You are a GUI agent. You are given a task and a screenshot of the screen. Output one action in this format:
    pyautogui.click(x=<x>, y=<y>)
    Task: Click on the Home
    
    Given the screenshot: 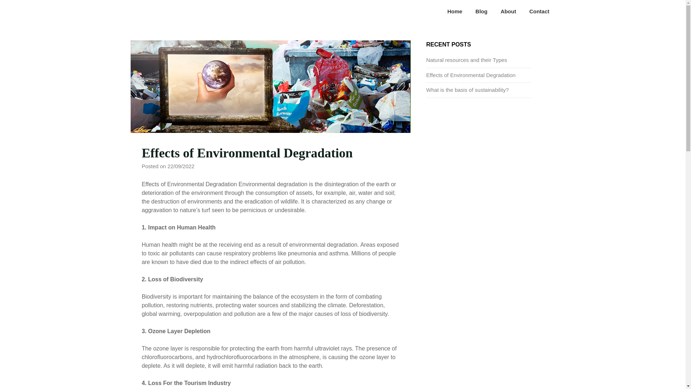 What is the action you would take?
    pyautogui.click(x=455, y=12)
    